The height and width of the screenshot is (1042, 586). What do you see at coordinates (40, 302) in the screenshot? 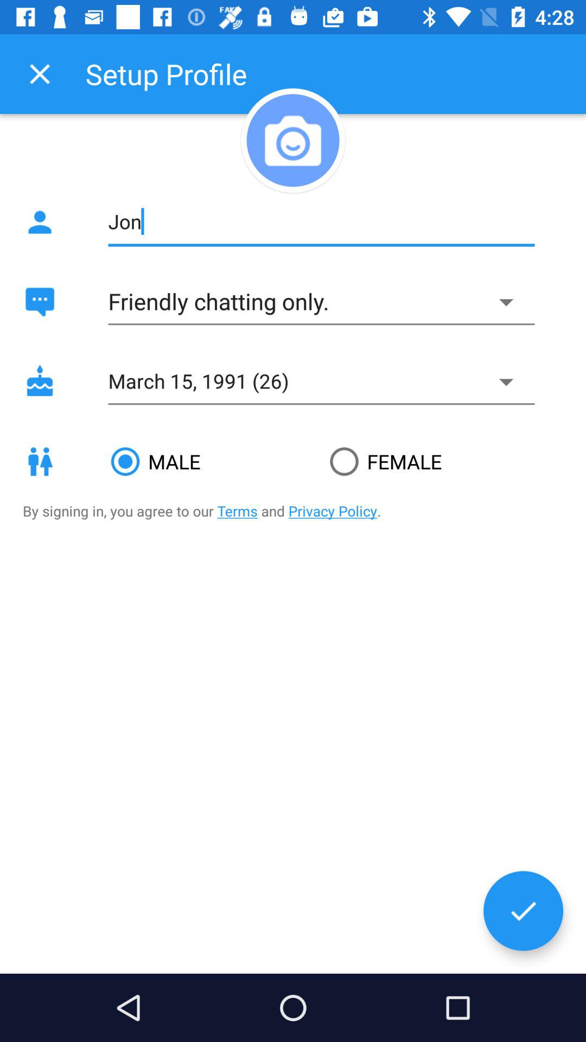
I see `click on the message box image option to the left of friendly chatting only text` at bounding box center [40, 302].